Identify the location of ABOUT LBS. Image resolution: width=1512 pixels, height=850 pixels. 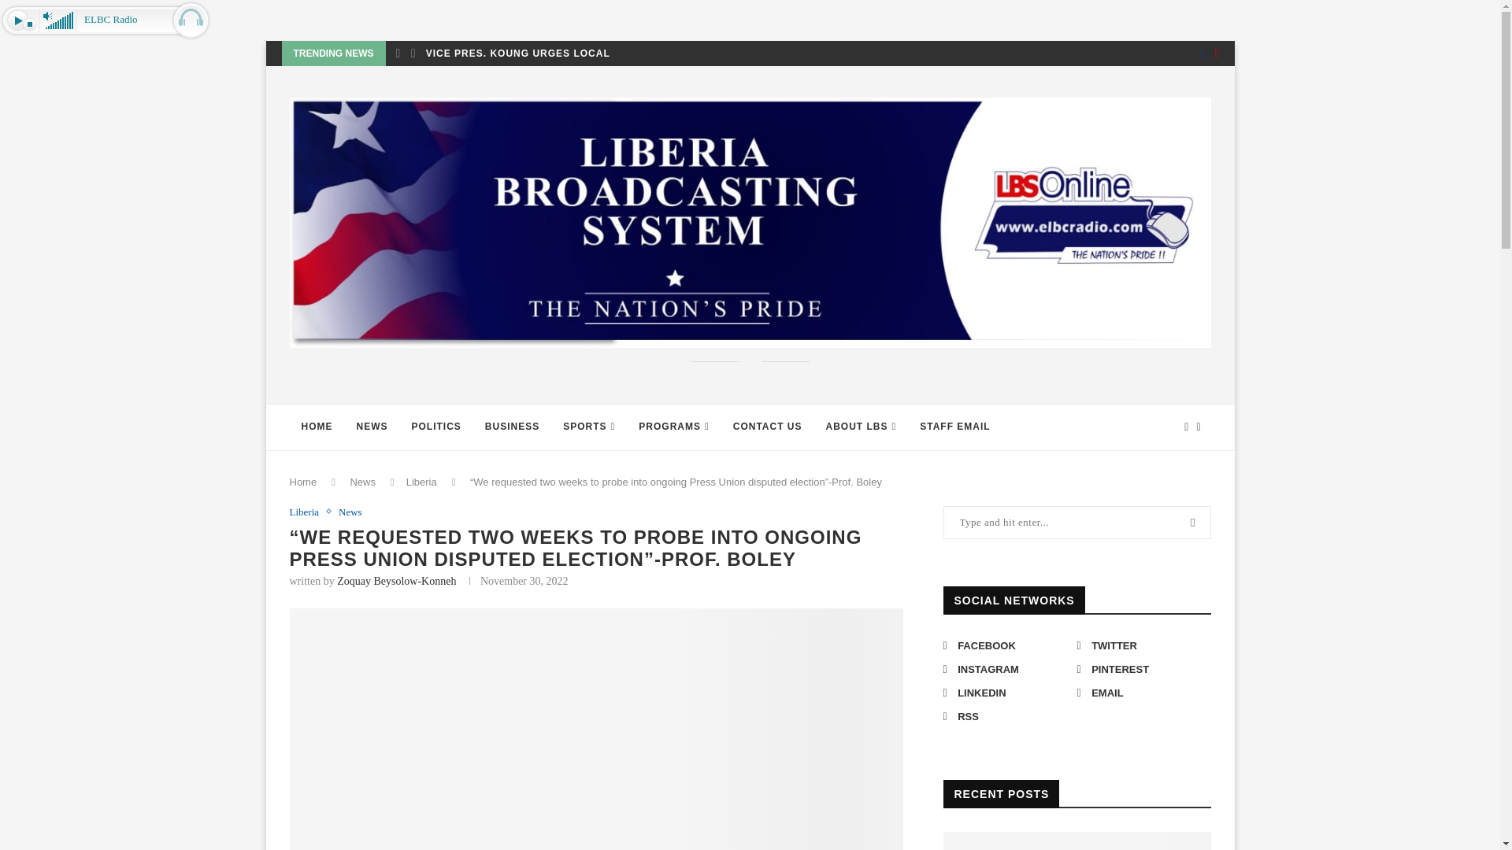
(862, 427).